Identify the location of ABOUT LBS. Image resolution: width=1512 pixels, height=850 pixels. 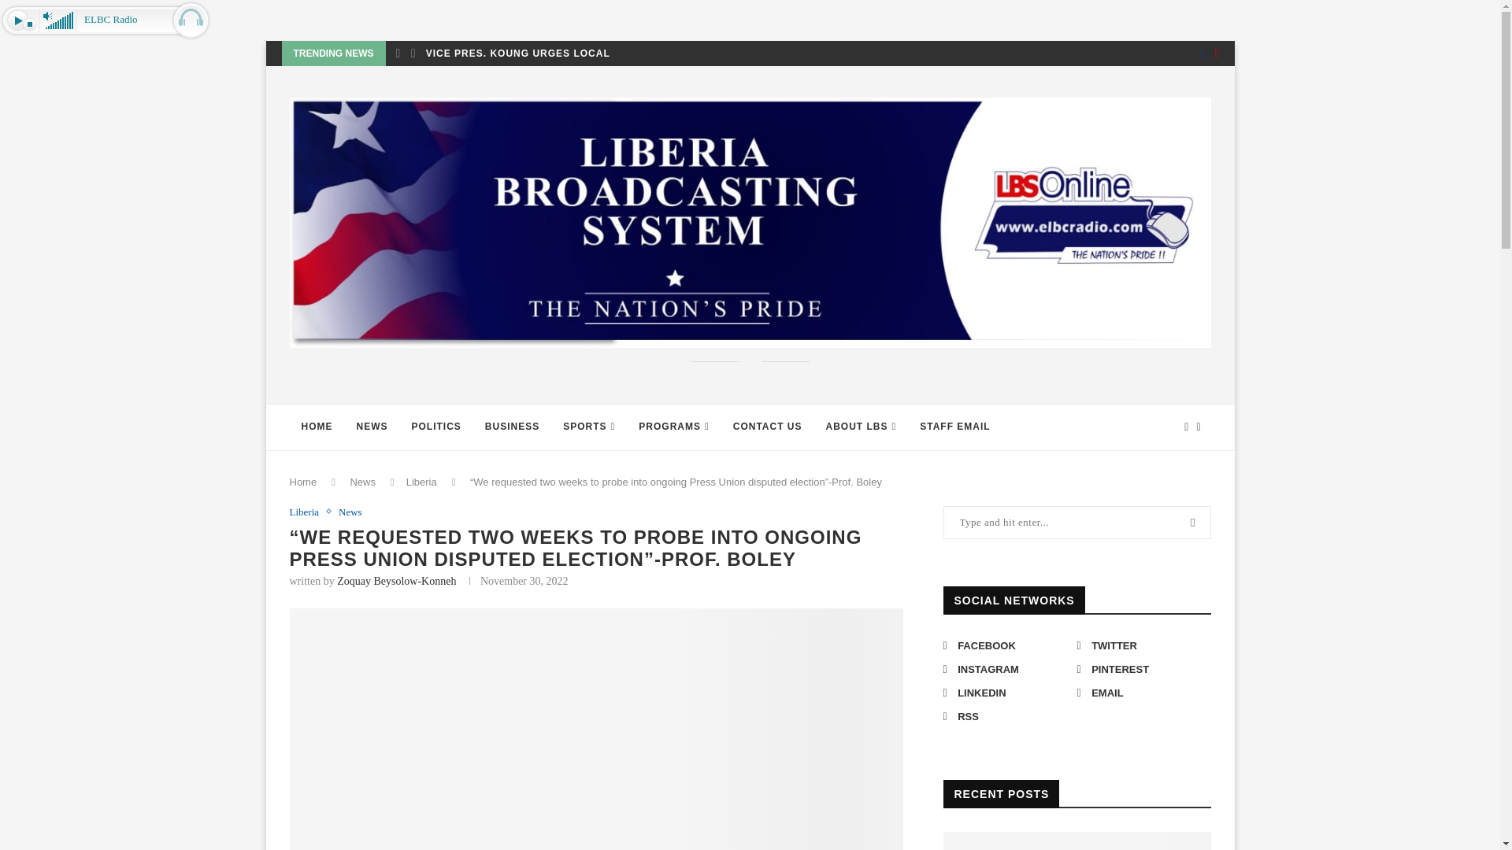
(862, 427).